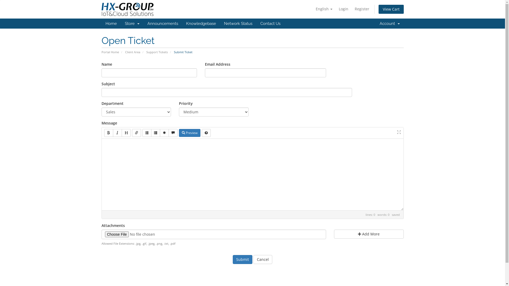 This screenshot has height=286, width=509. Describe the element at coordinates (133, 52) in the screenshot. I see `Client Area` at that location.